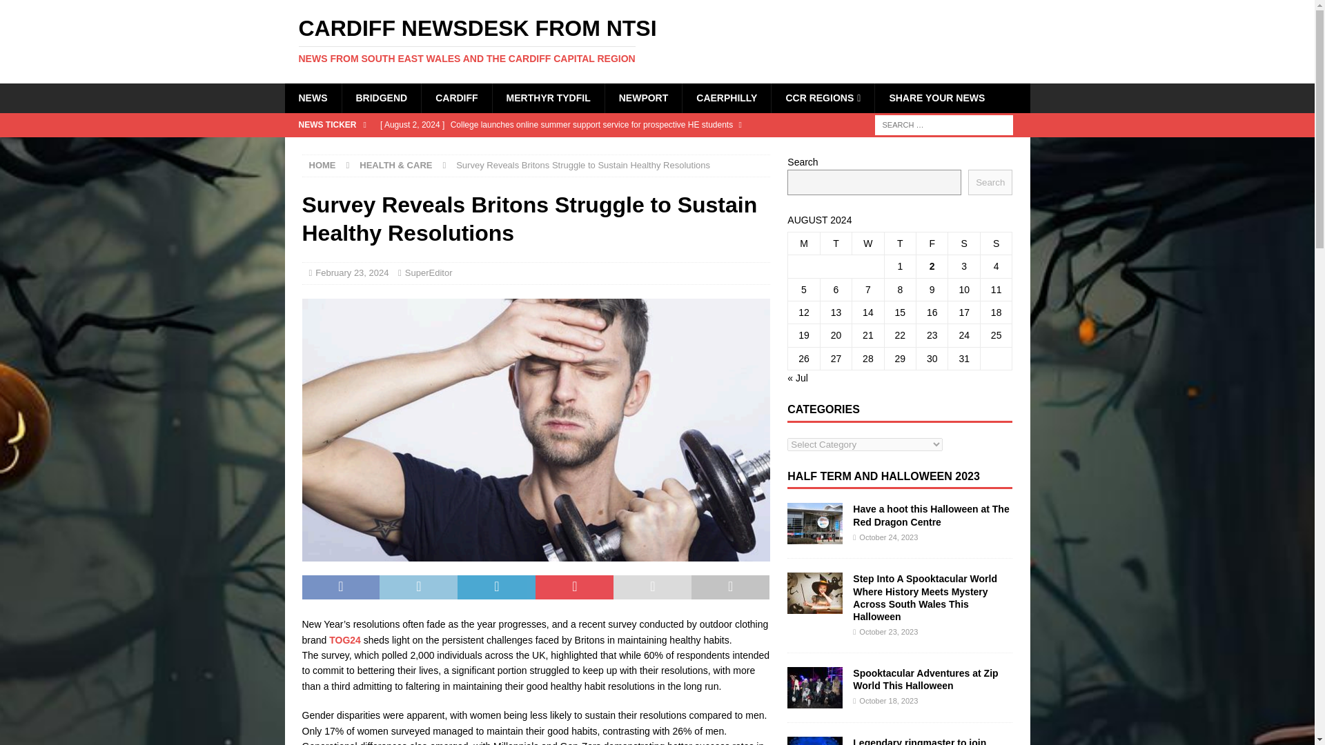  What do you see at coordinates (548, 98) in the screenshot?
I see `MERTHYR TYDFIL` at bounding box center [548, 98].